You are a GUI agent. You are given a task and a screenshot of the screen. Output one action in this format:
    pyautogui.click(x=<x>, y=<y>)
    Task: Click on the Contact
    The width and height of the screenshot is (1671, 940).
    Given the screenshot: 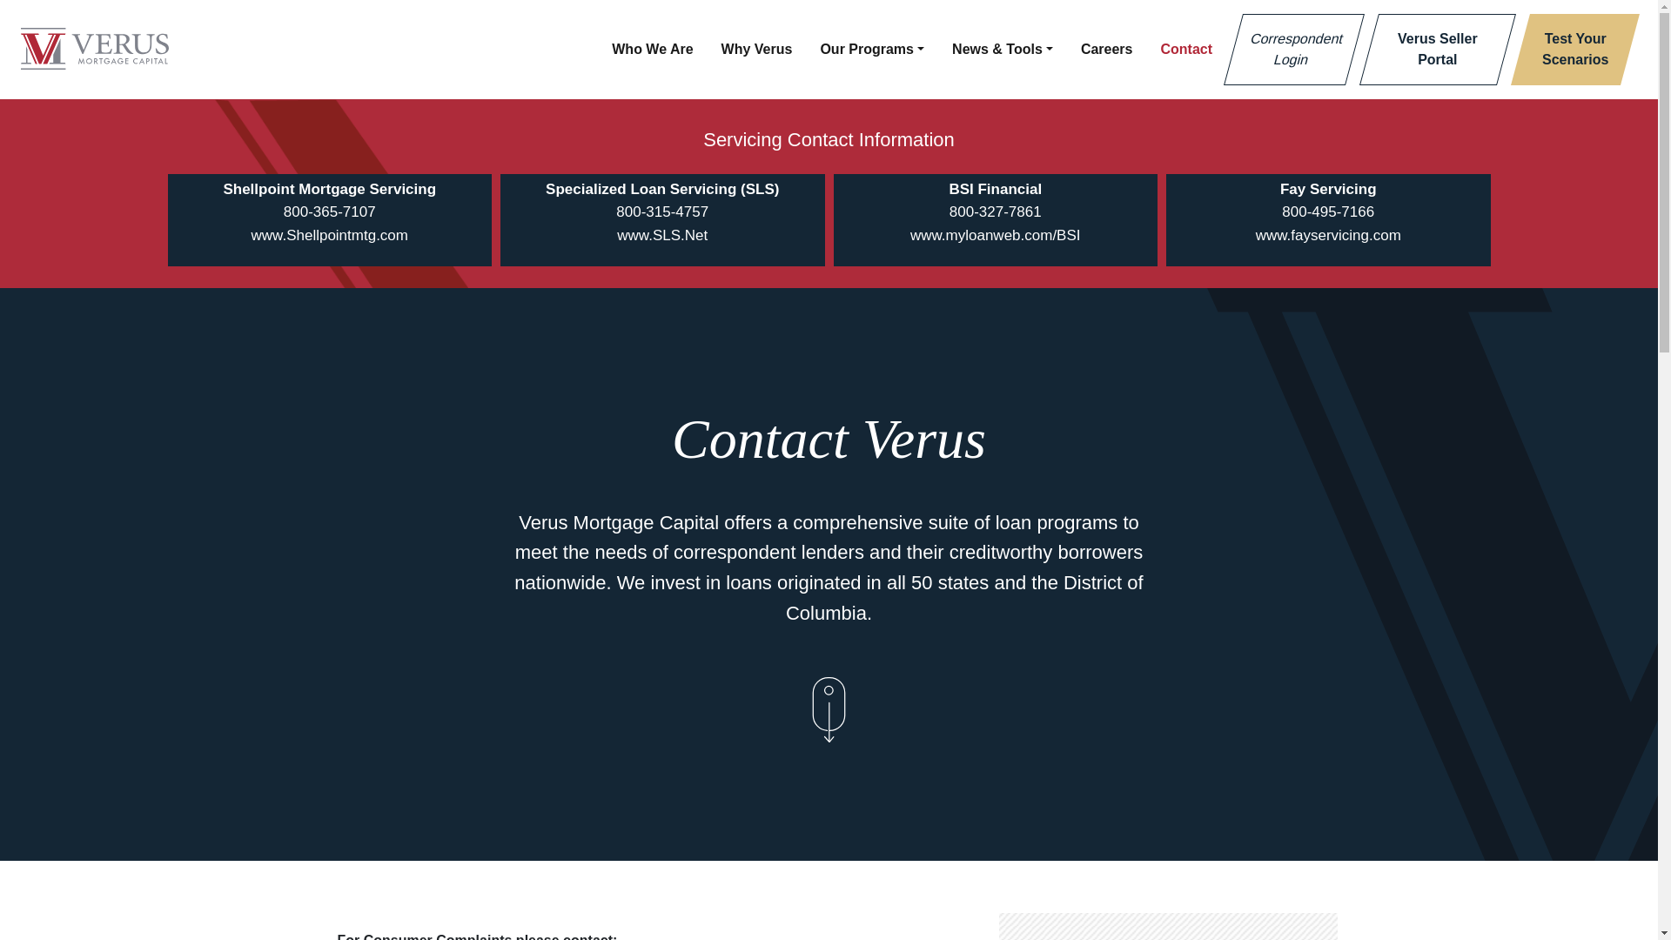 What is the action you would take?
    pyautogui.click(x=871, y=49)
    